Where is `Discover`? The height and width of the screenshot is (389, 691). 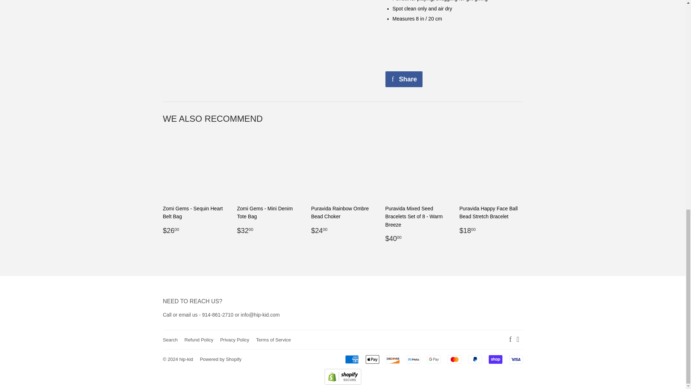 Discover is located at coordinates (393, 359).